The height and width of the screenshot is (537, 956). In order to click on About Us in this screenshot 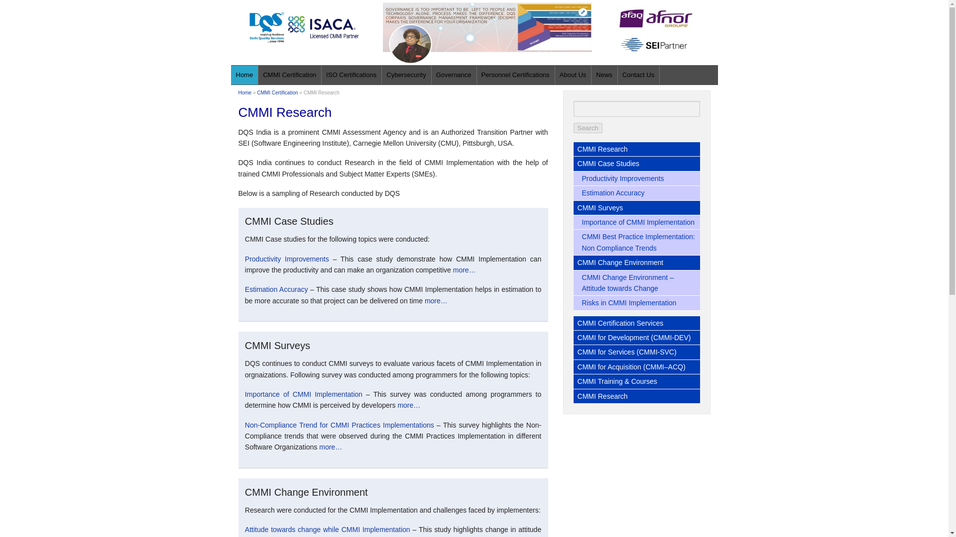, I will do `click(573, 75)`.